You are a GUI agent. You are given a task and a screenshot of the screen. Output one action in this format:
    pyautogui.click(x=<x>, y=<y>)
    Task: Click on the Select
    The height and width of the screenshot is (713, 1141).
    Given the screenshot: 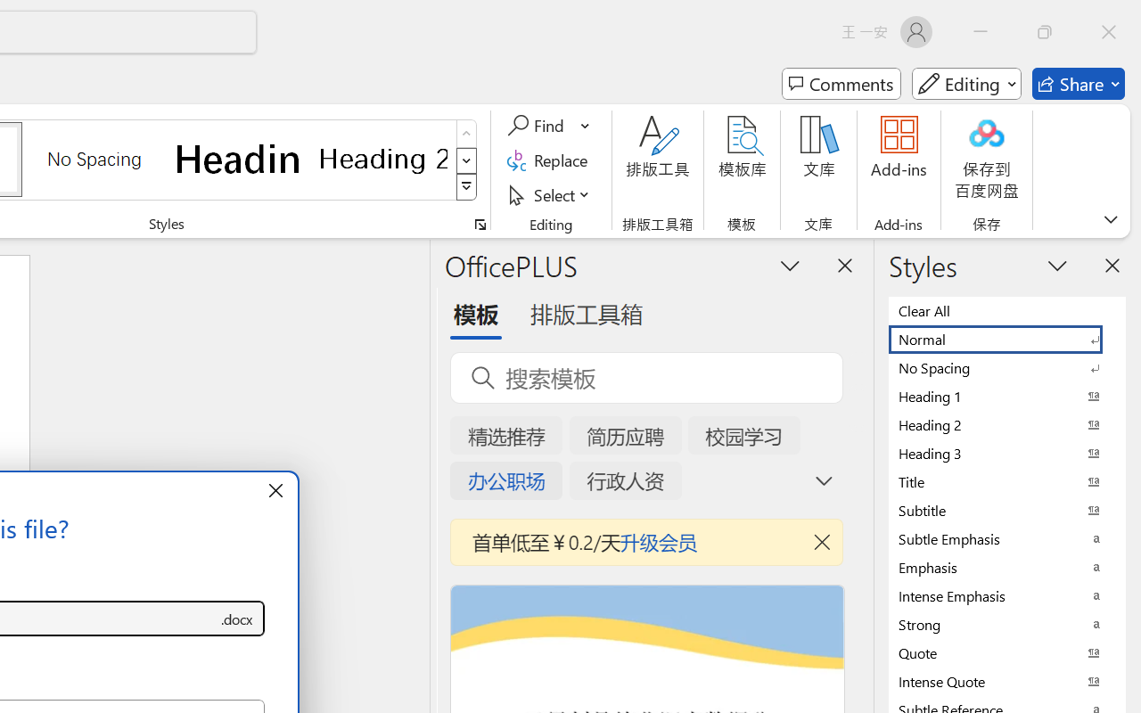 What is the action you would take?
    pyautogui.click(x=551, y=194)
    